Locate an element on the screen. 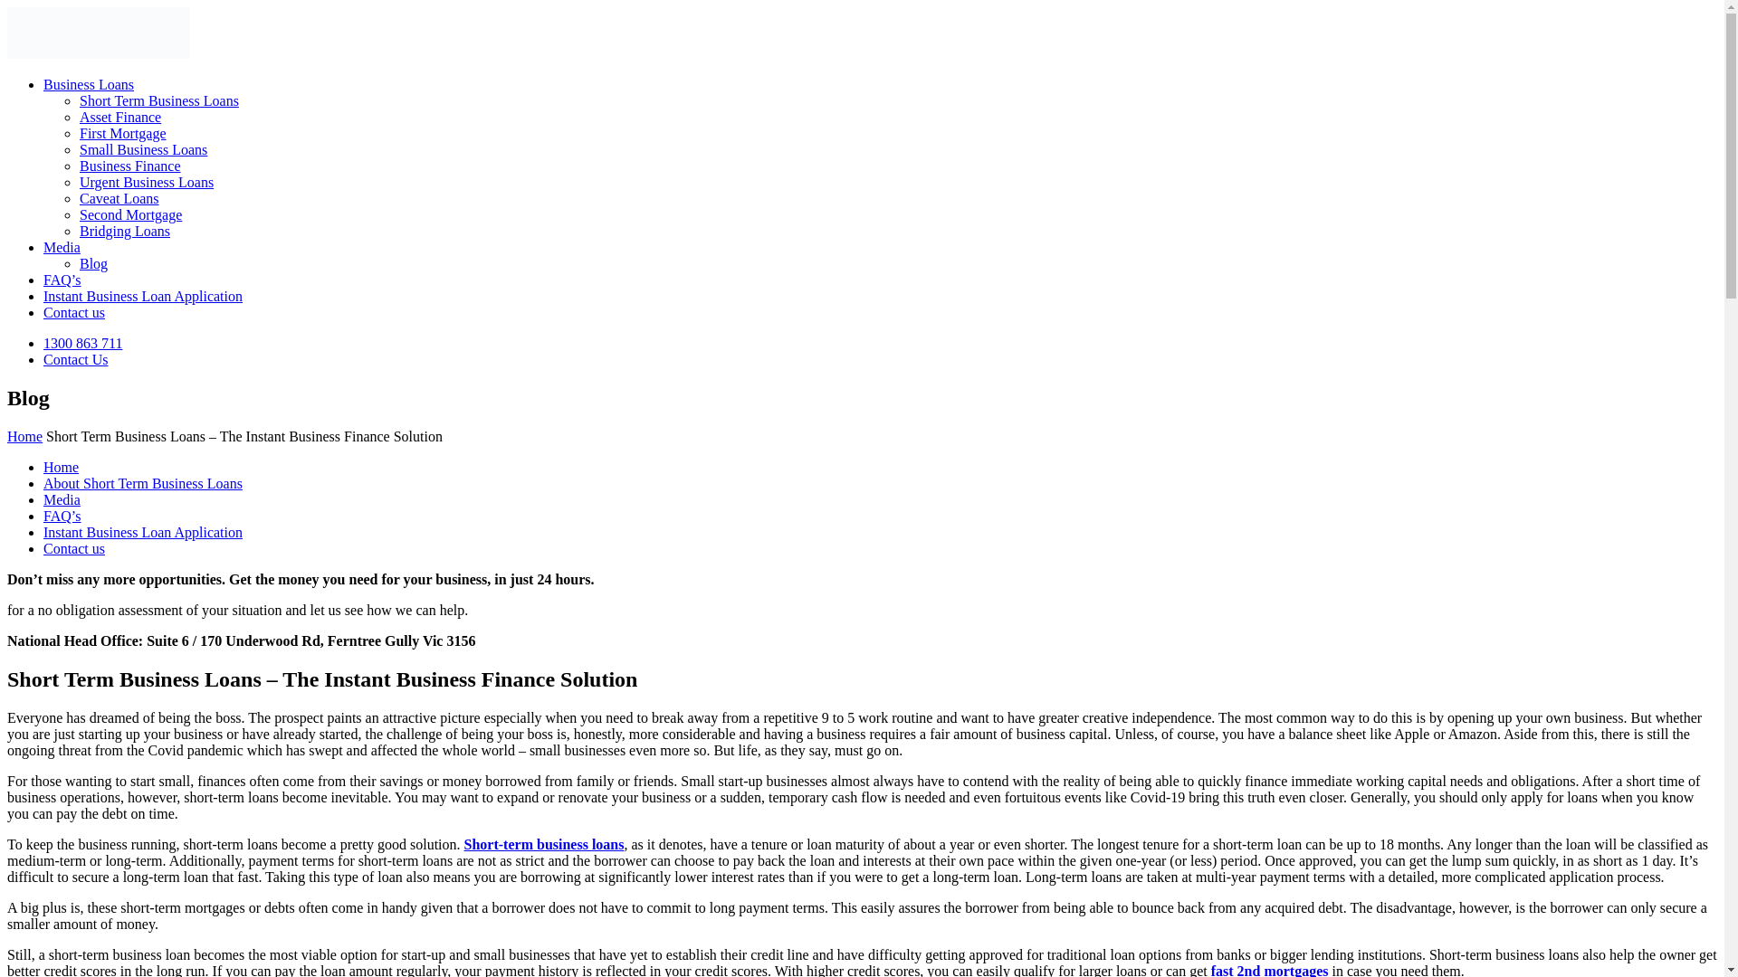  Instant Business Loan Application is located at coordinates (143, 295).